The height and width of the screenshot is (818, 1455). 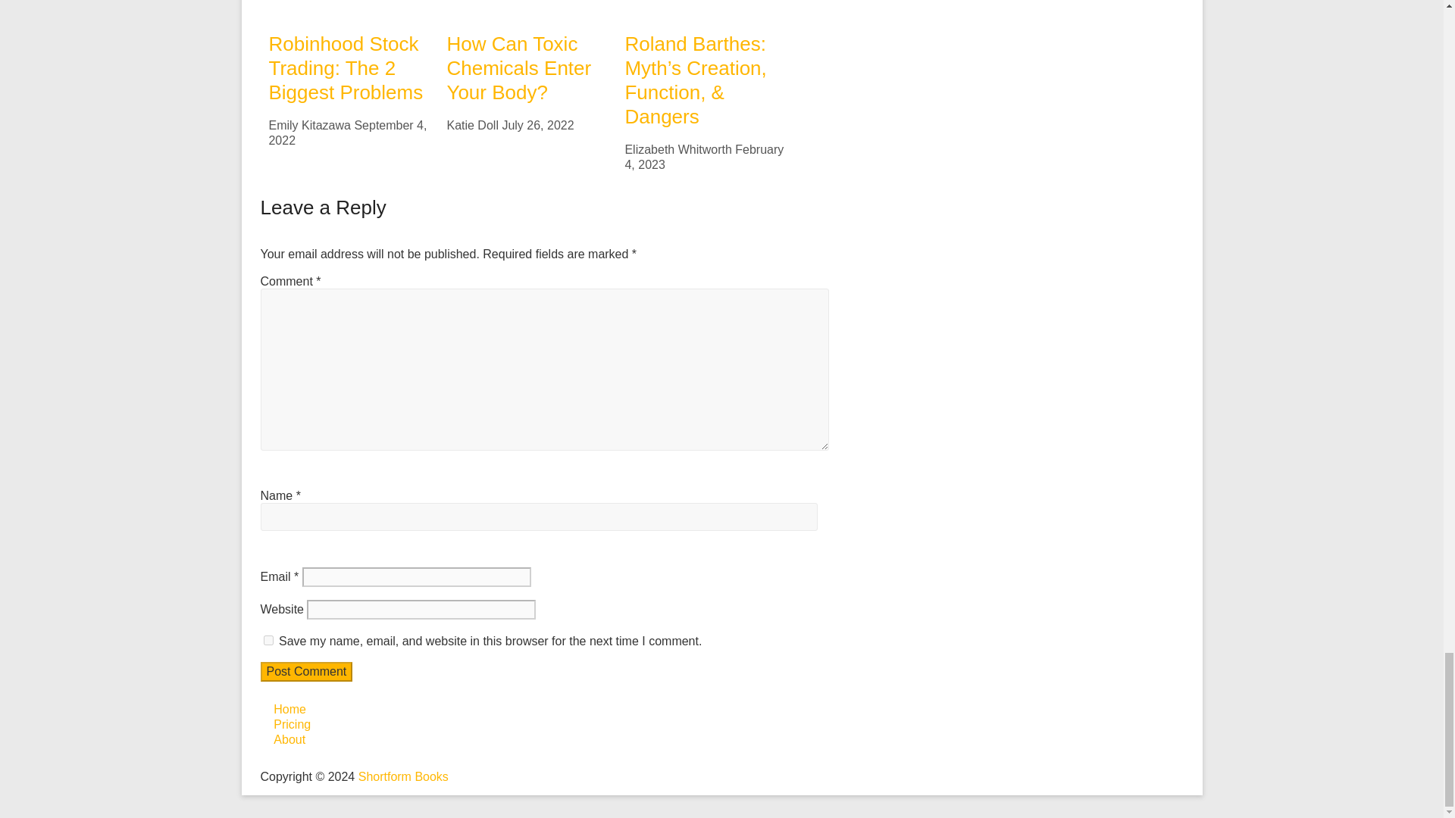 What do you see at coordinates (268, 641) in the screenshot?
I see `yes` at bounding box center [268, 641].